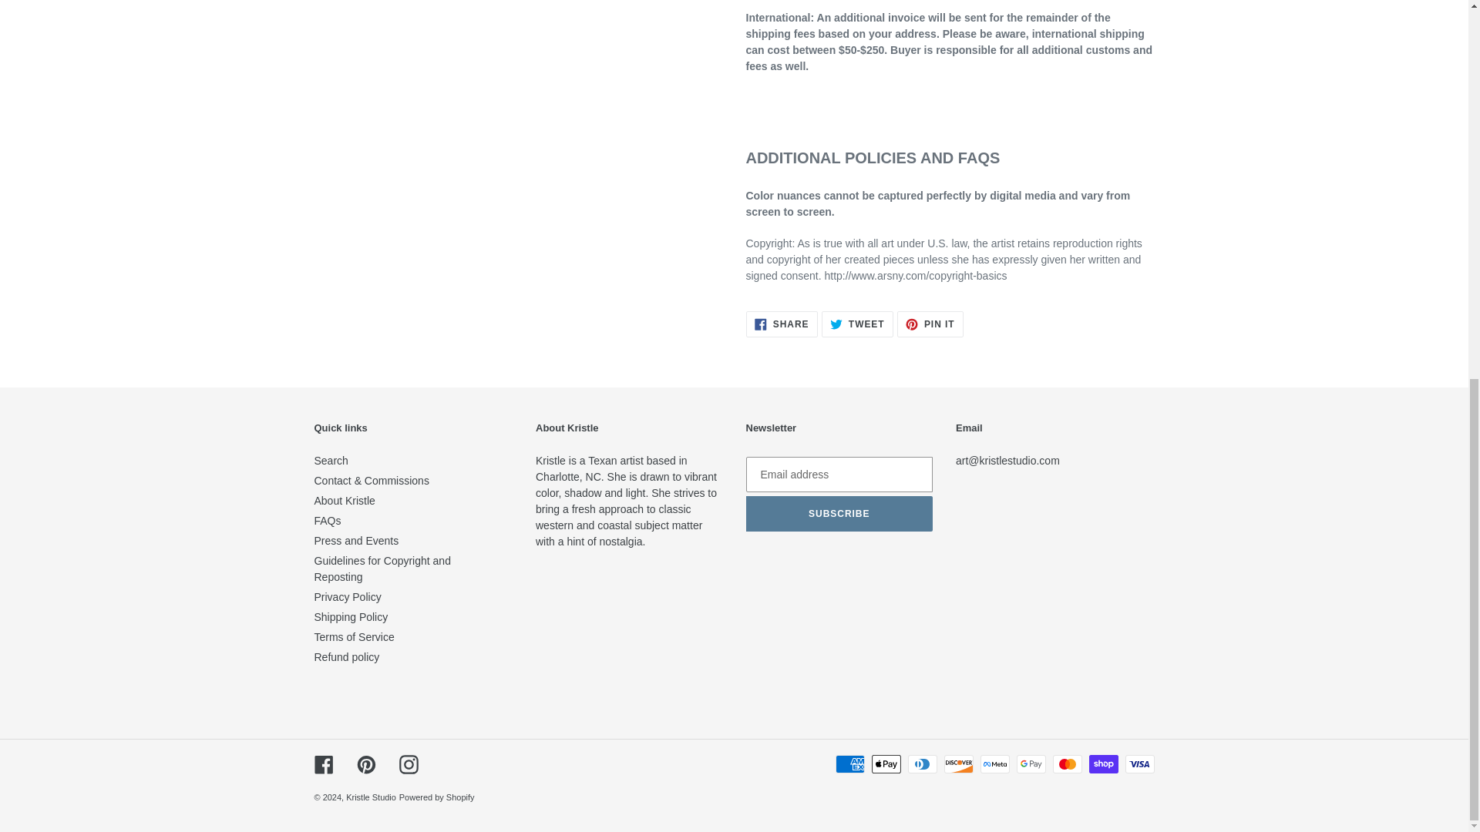  What do you see at coordinates (345, 500) in the screenshot?
I see `Guidelines for Copyright and Reposting` at bounding box center [345, 500].